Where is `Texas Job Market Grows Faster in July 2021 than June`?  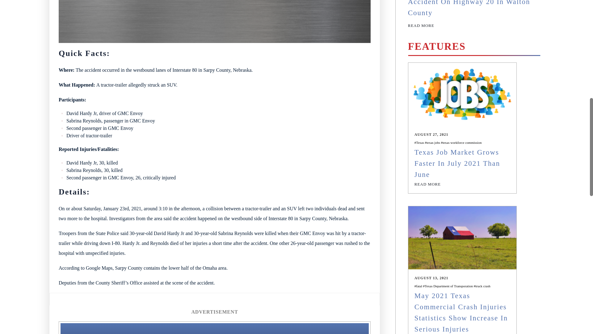 Texas Job Market Grows Faster in July 2021 than June is located at coordinates (457, 163).